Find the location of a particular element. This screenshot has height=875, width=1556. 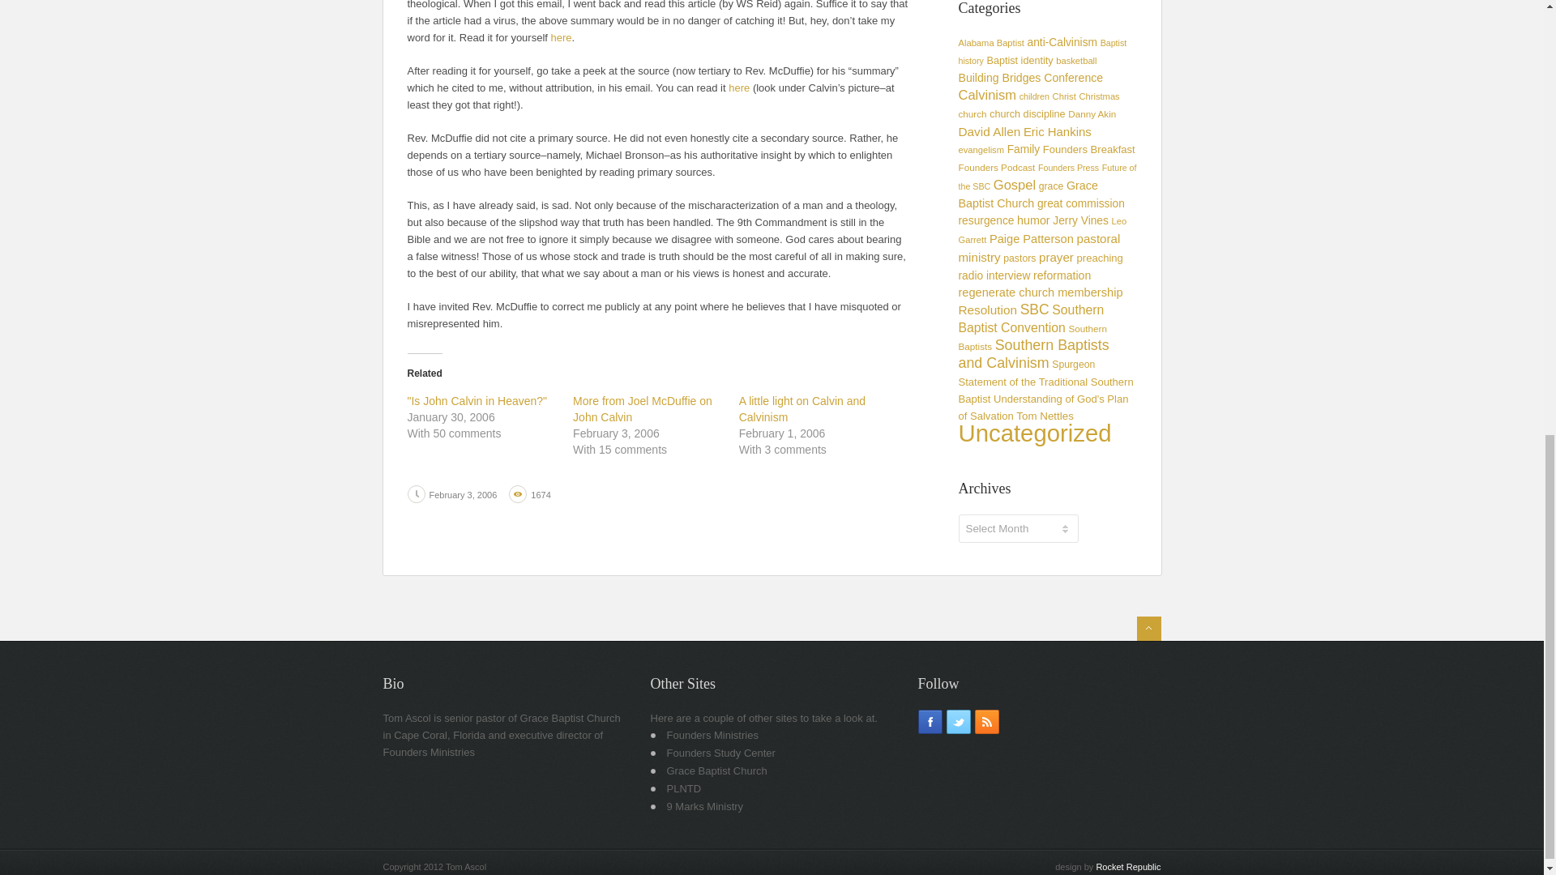

1674 is located at coordinates (540, 494).